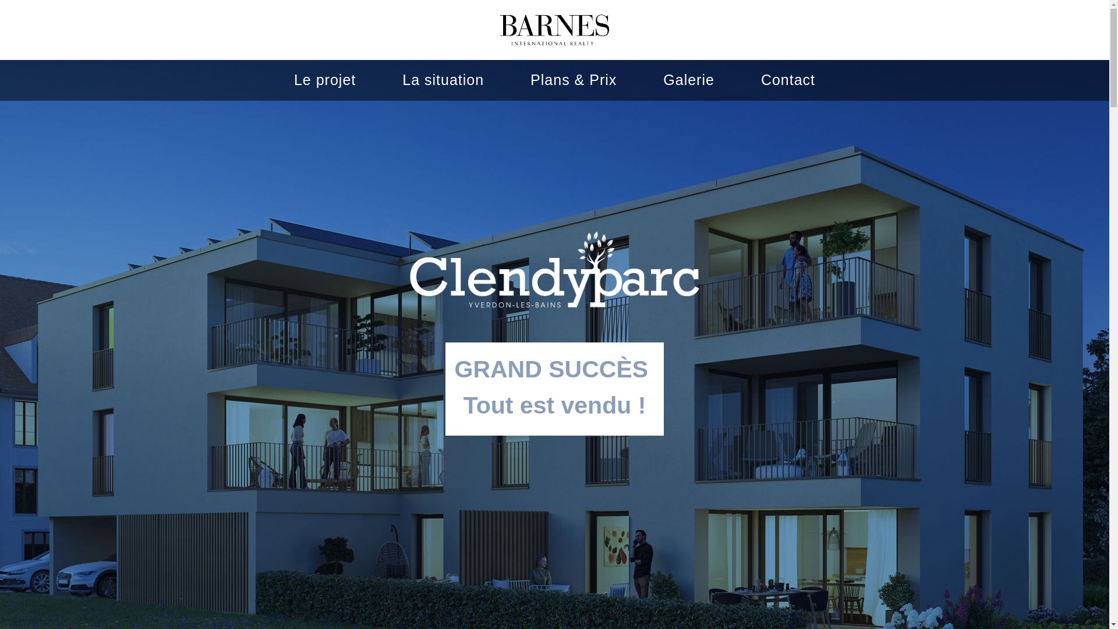 The width and height of the screenshot is (1118, 629). I want to click on La situation, so click(443, 80).